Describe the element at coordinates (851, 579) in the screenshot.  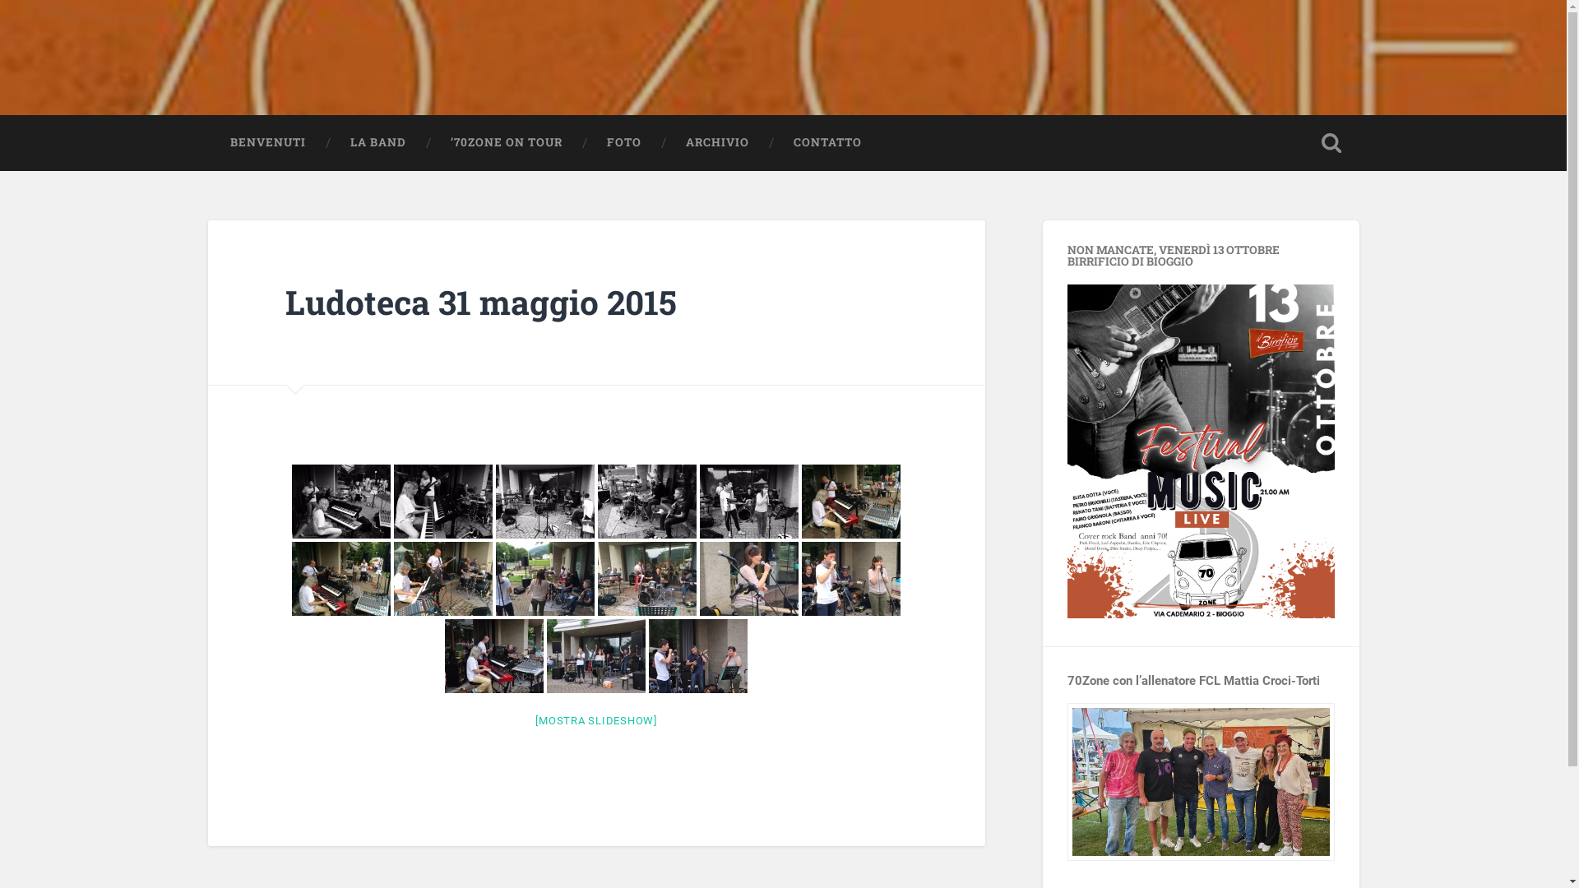
I see `IMG_9002` at that location.